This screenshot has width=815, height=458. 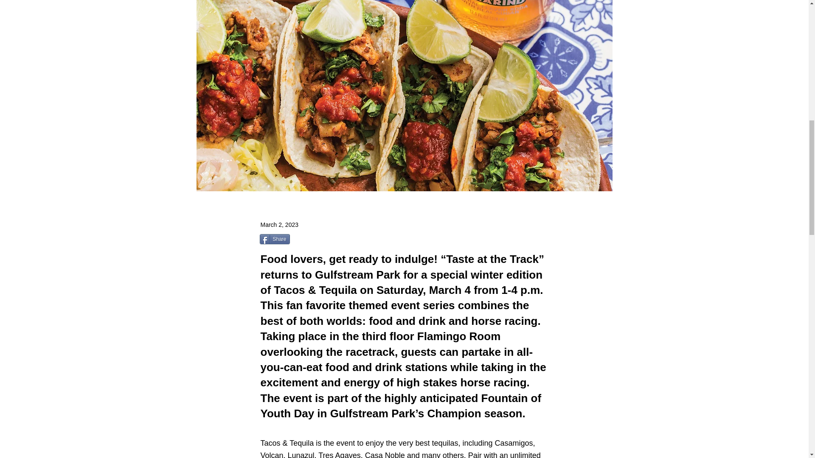 What do you see at coordinates (275, 239) in the screenshot?
I see `Share` at bounding box center [275, 239].